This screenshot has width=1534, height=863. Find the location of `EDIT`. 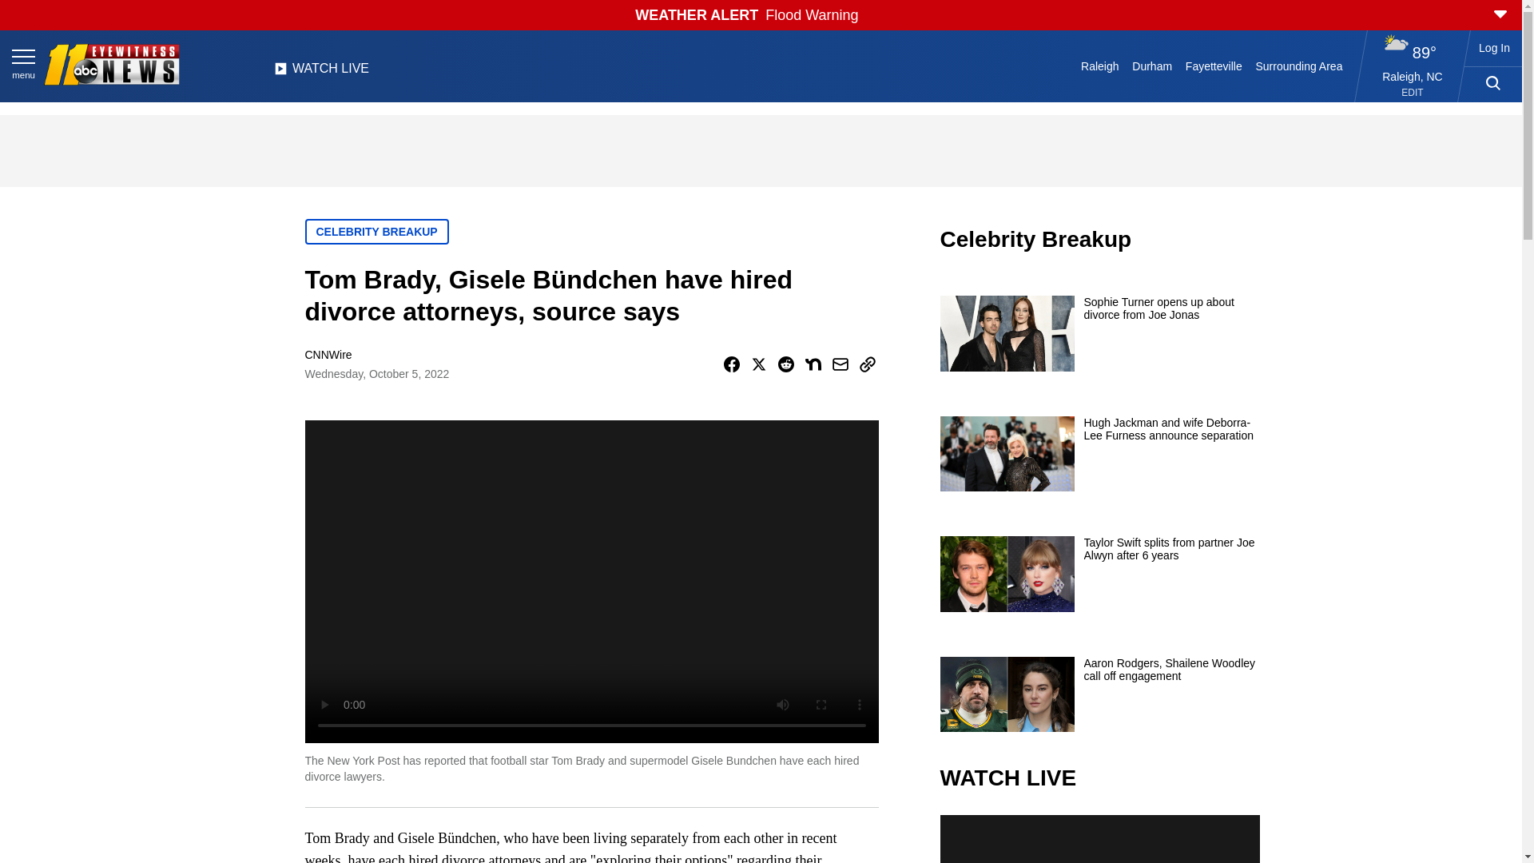

EDIT is located at coordinates (1413, 93).